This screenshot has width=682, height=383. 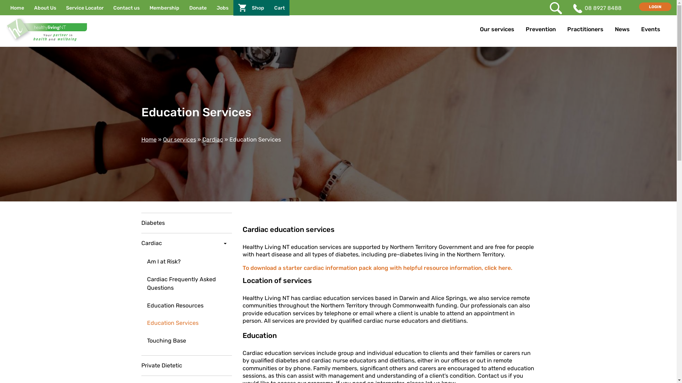 I want to click on LOGIN, so click(x=655, y=7).